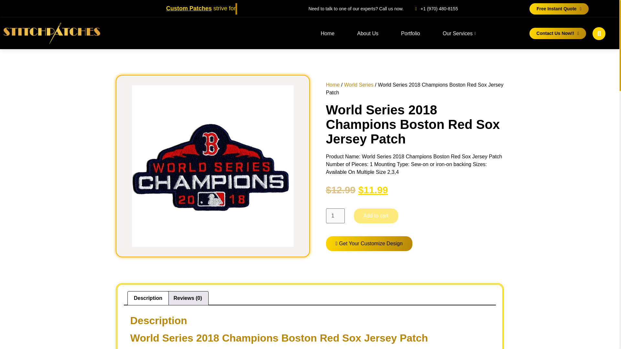  What do you see at coordinates (460, 34) in the screenshot?
I see `Our Services` at bounding box center [460, 34].